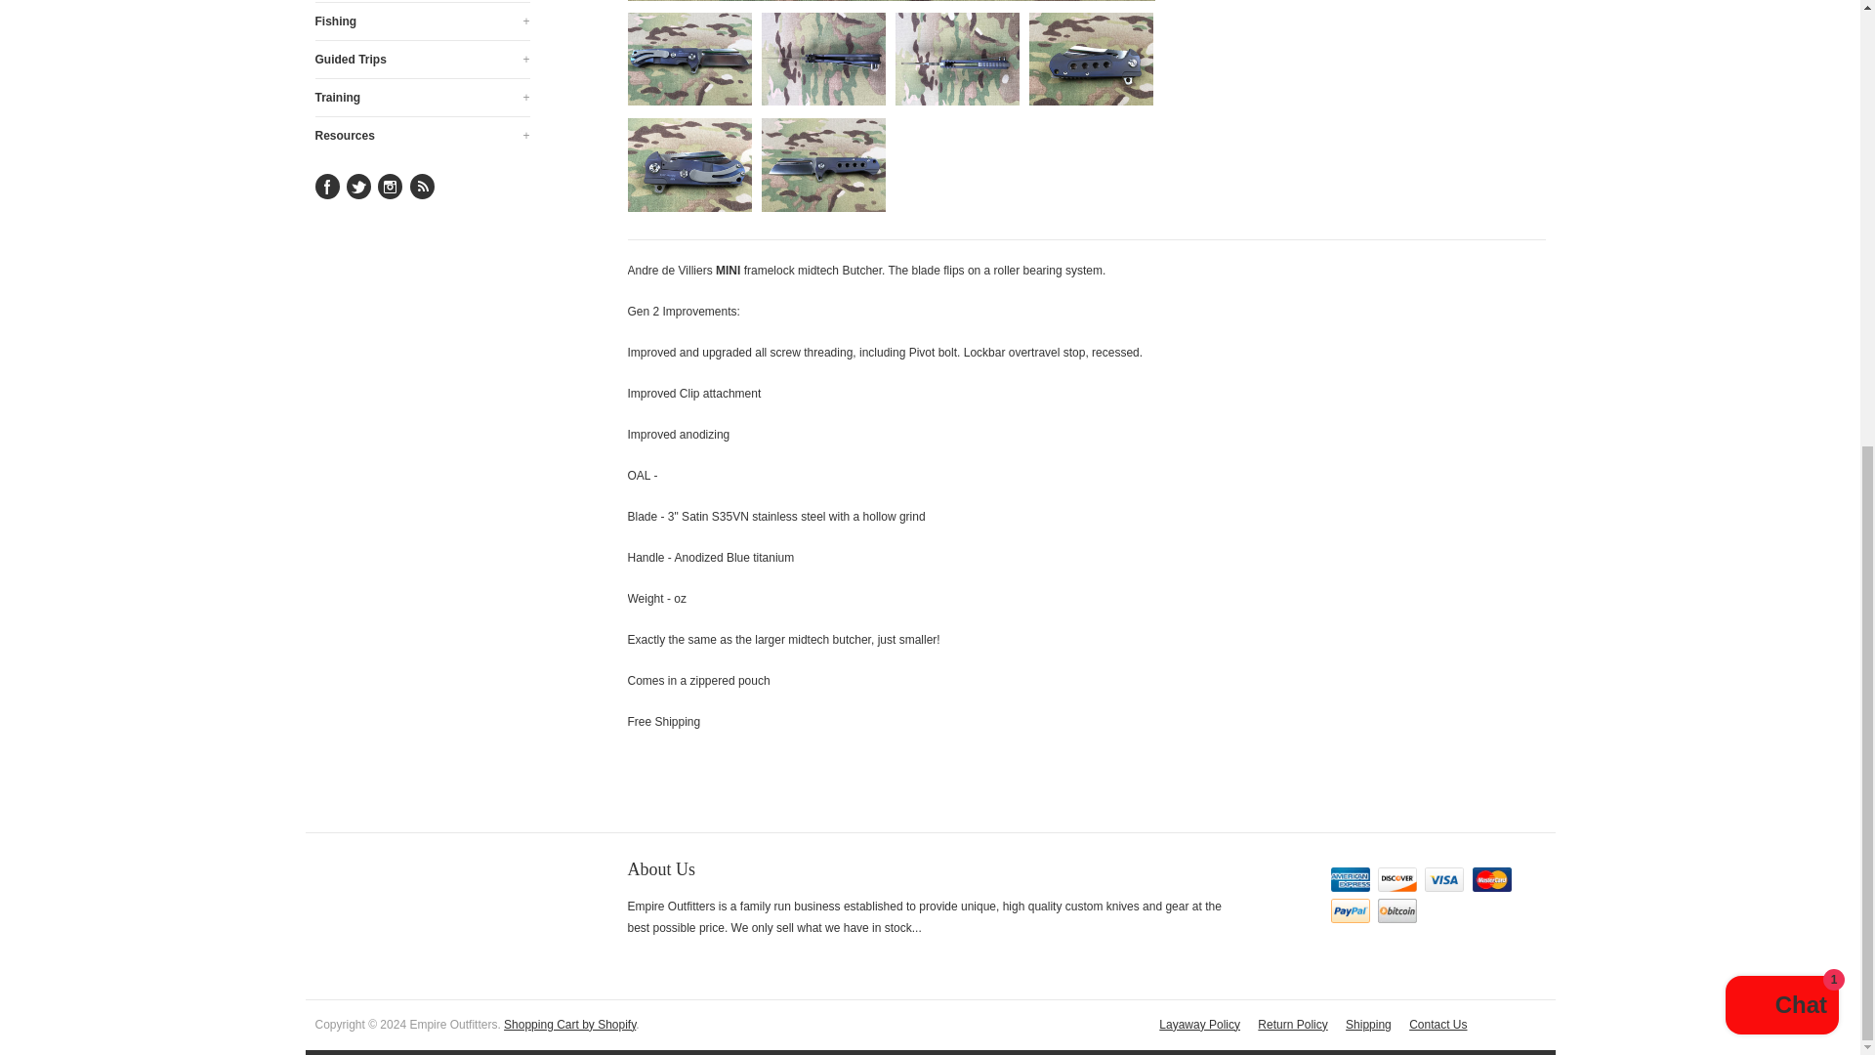  I want to click on Contact Us, so click(1437, 1026).